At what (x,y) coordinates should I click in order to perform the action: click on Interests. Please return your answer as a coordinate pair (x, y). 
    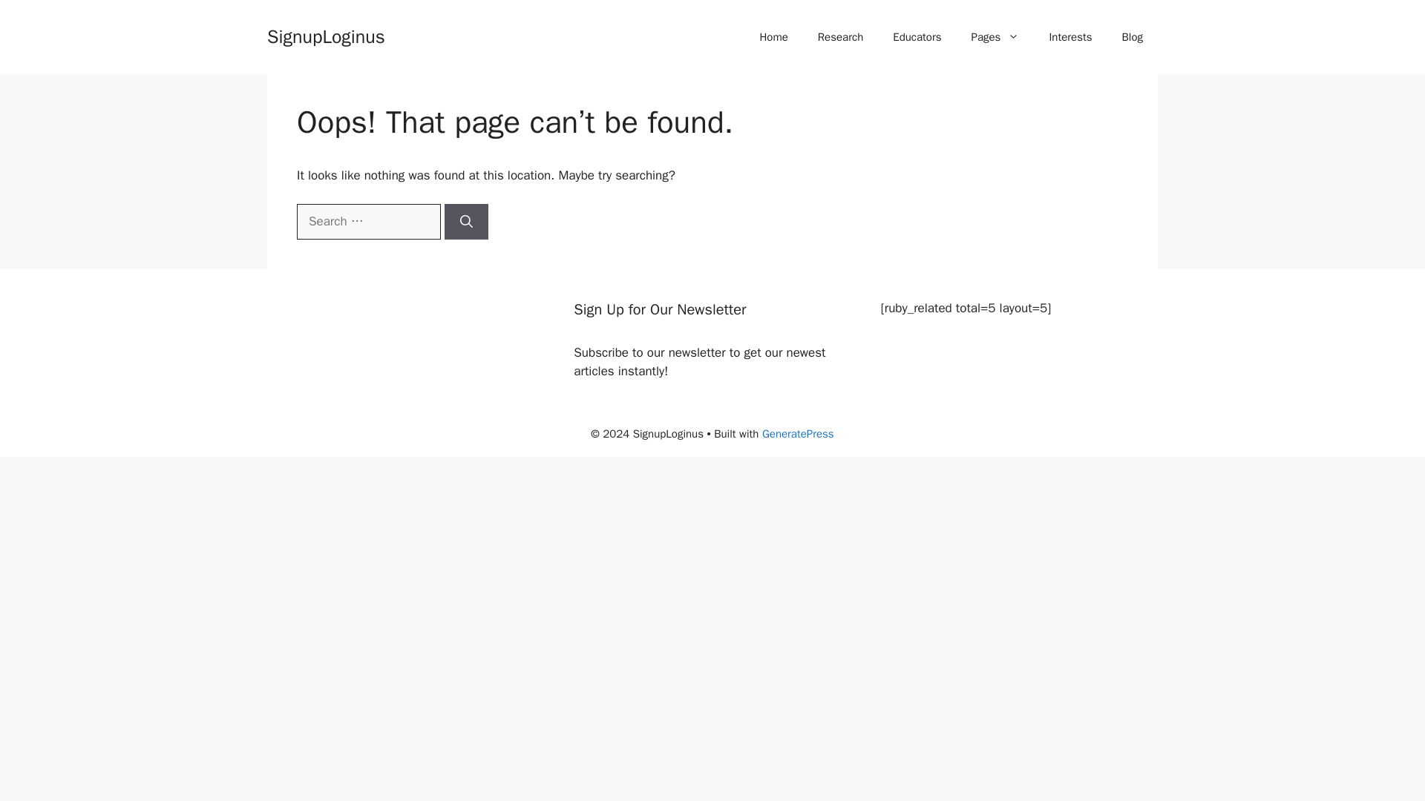
    Looking at the image, I should click on (1070, 37).